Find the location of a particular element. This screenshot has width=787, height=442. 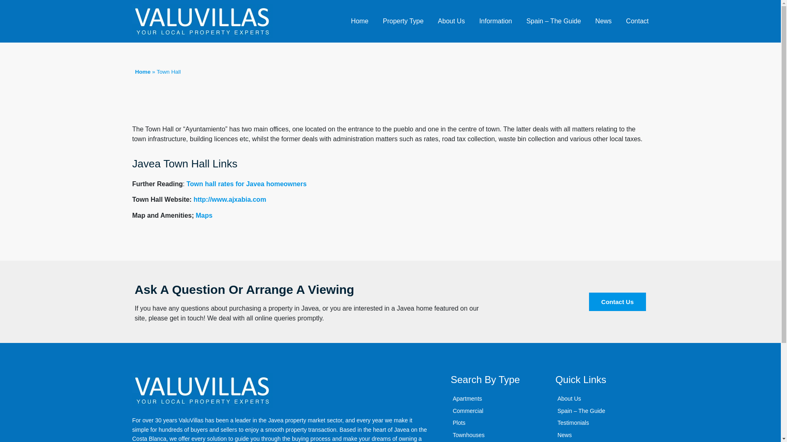

Town hall rates for Javea homeowners is located at coordinates (247, 183).